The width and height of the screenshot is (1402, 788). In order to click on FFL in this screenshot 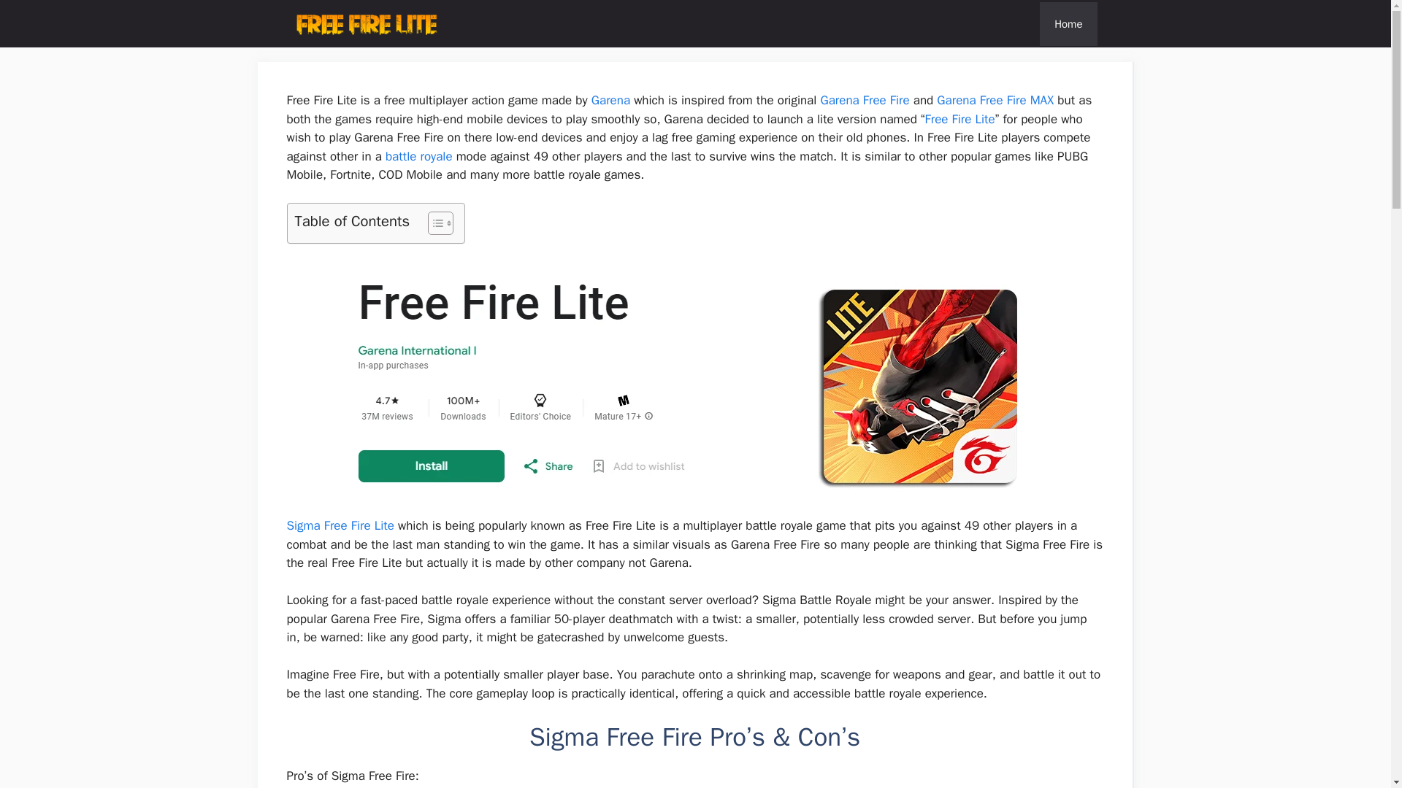, I will do `click(365, 23)`.